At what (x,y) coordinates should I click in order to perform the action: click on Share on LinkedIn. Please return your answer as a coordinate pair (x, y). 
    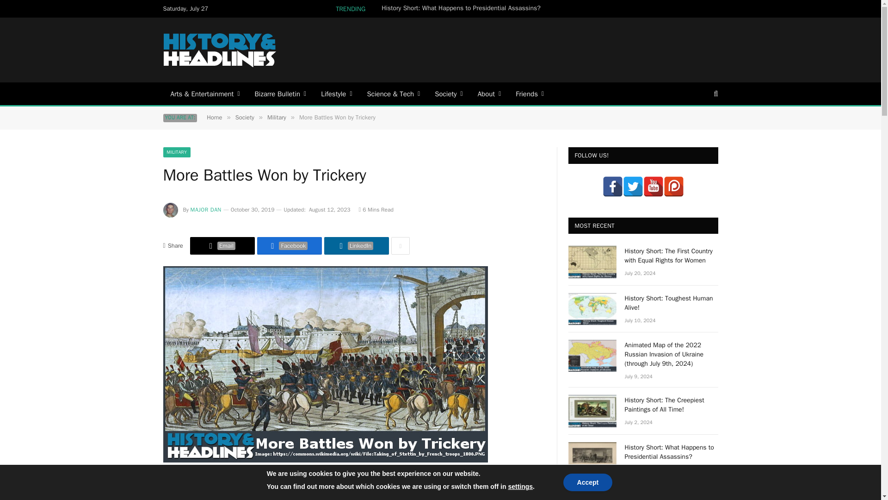
    Looking at the image, I should click on (356, 245).